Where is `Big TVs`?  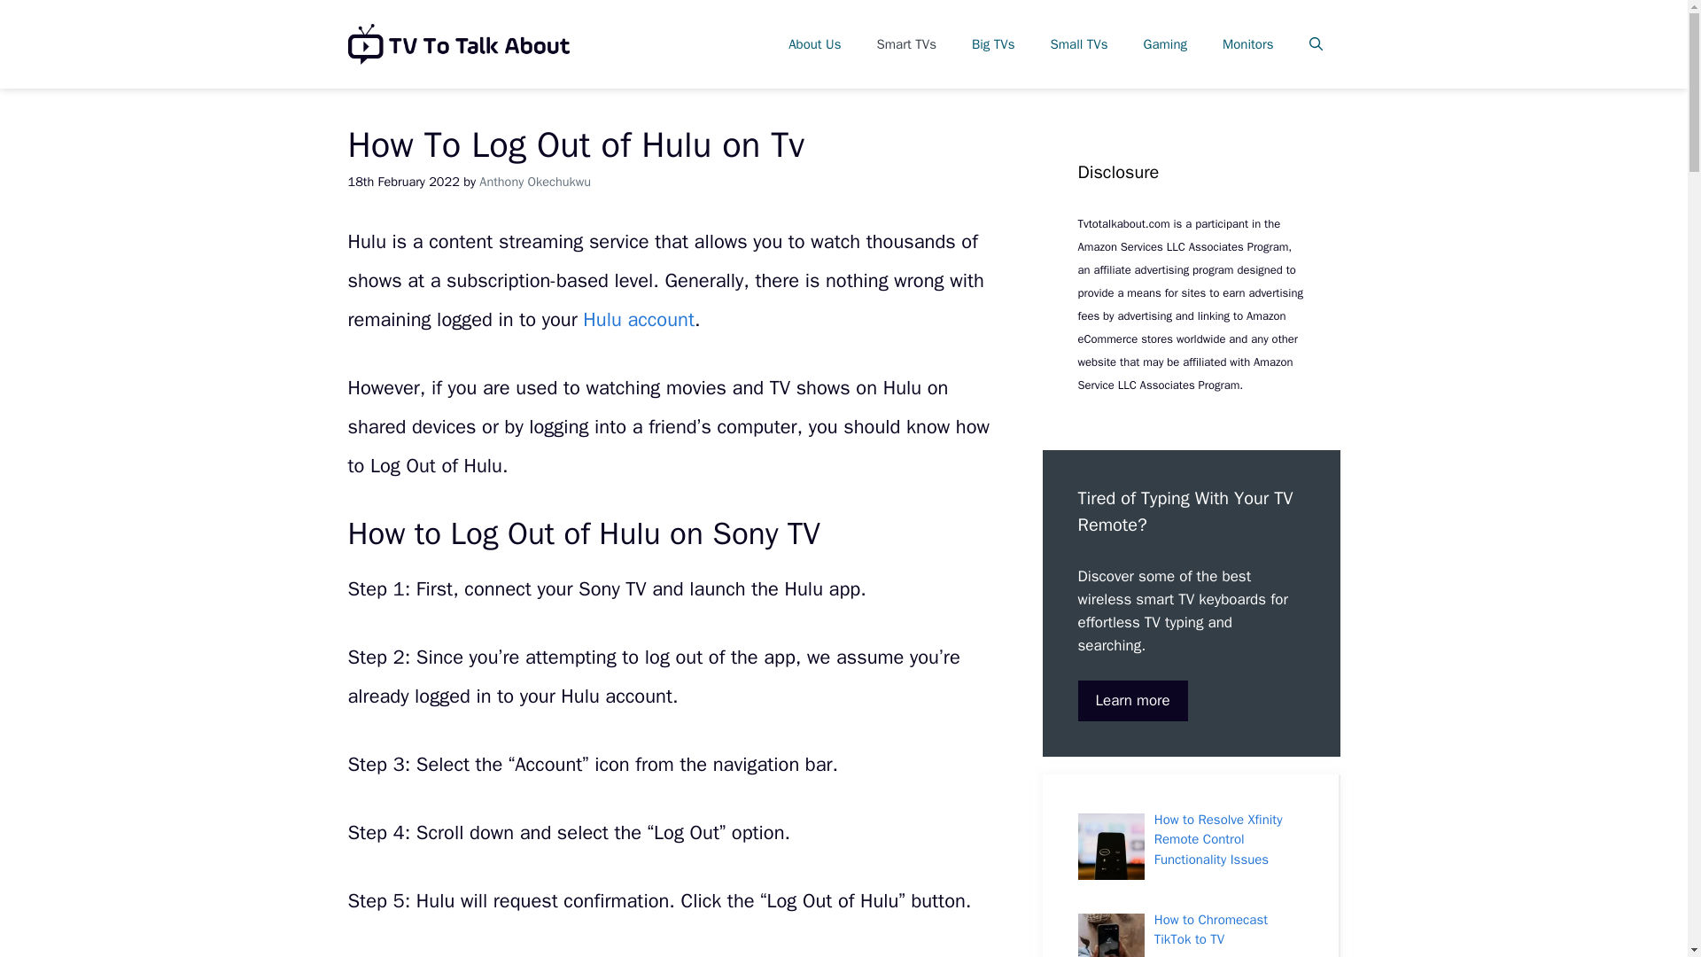
Big TVs is located at coordinates (993, 44).